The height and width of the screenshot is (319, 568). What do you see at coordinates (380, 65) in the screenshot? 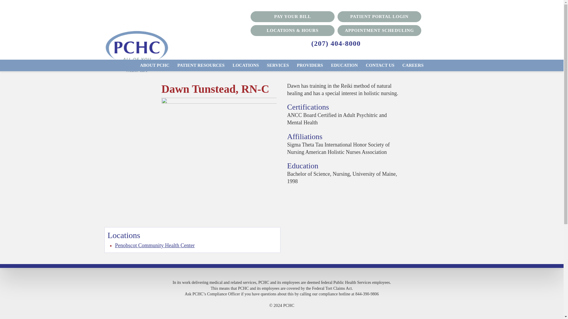
I see `CONTACT US` at bounding box center [380, 65].